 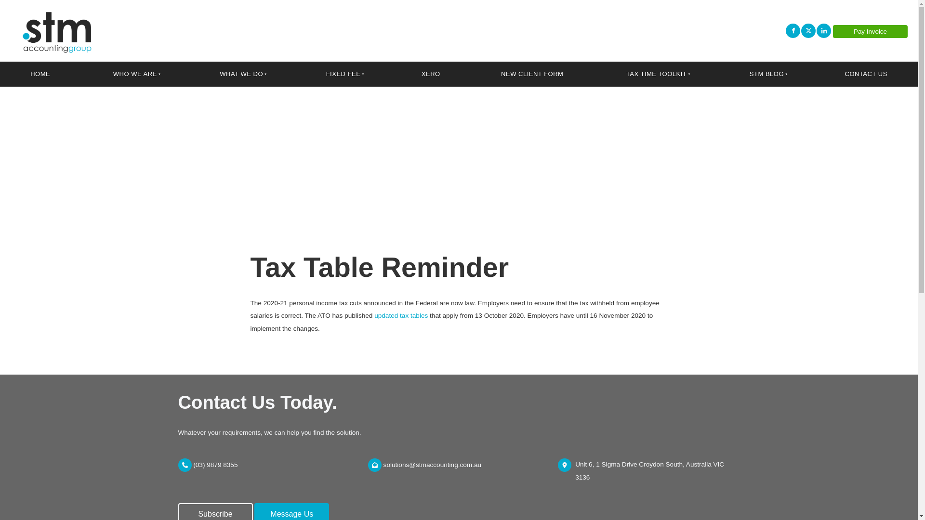 I want to click on TAX TIME TOOLKIT, so click(x=655, y=74).